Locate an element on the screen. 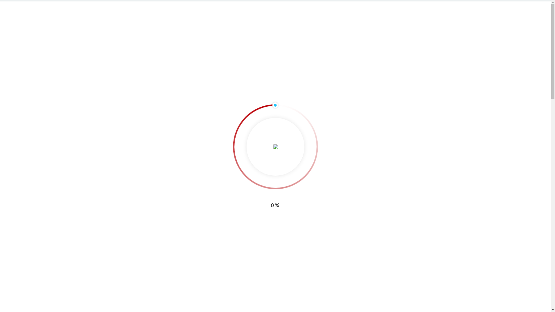 The height and width of the screenshot is (312, 555). HOME is located at coordinates (284, 34).